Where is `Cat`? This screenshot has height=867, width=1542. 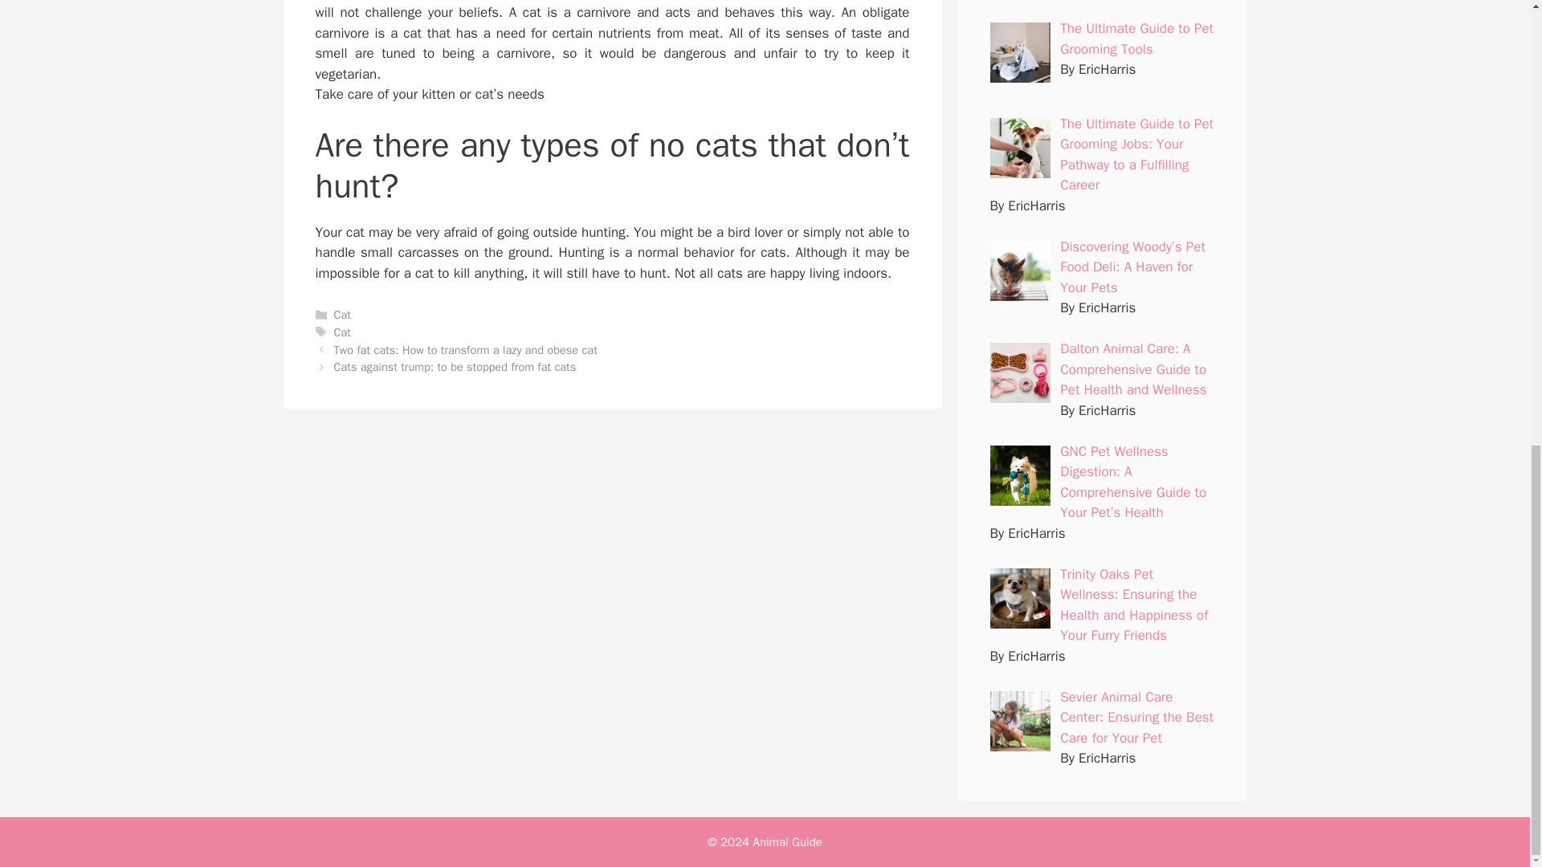
Cat is located at coordinates (342, 315).